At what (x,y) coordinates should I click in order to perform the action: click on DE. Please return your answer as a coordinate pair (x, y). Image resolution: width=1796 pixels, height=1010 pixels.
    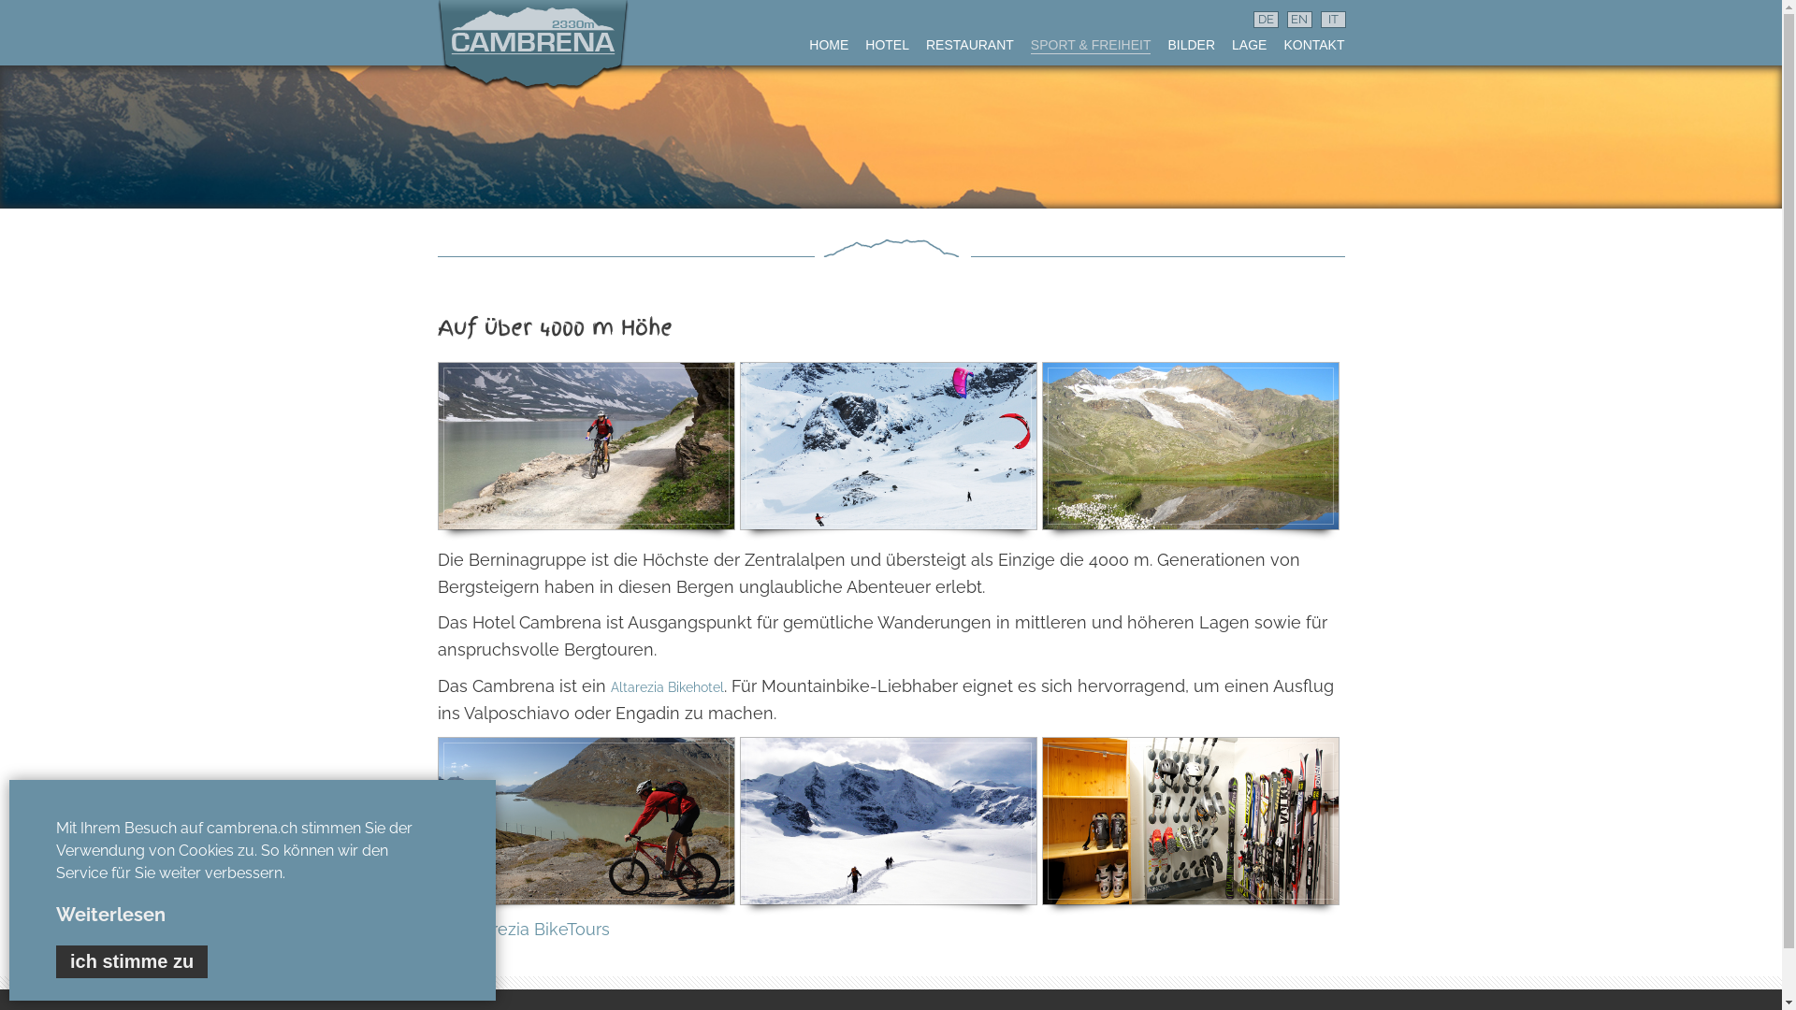
    Looking at the image, I should click on (1267, 20).